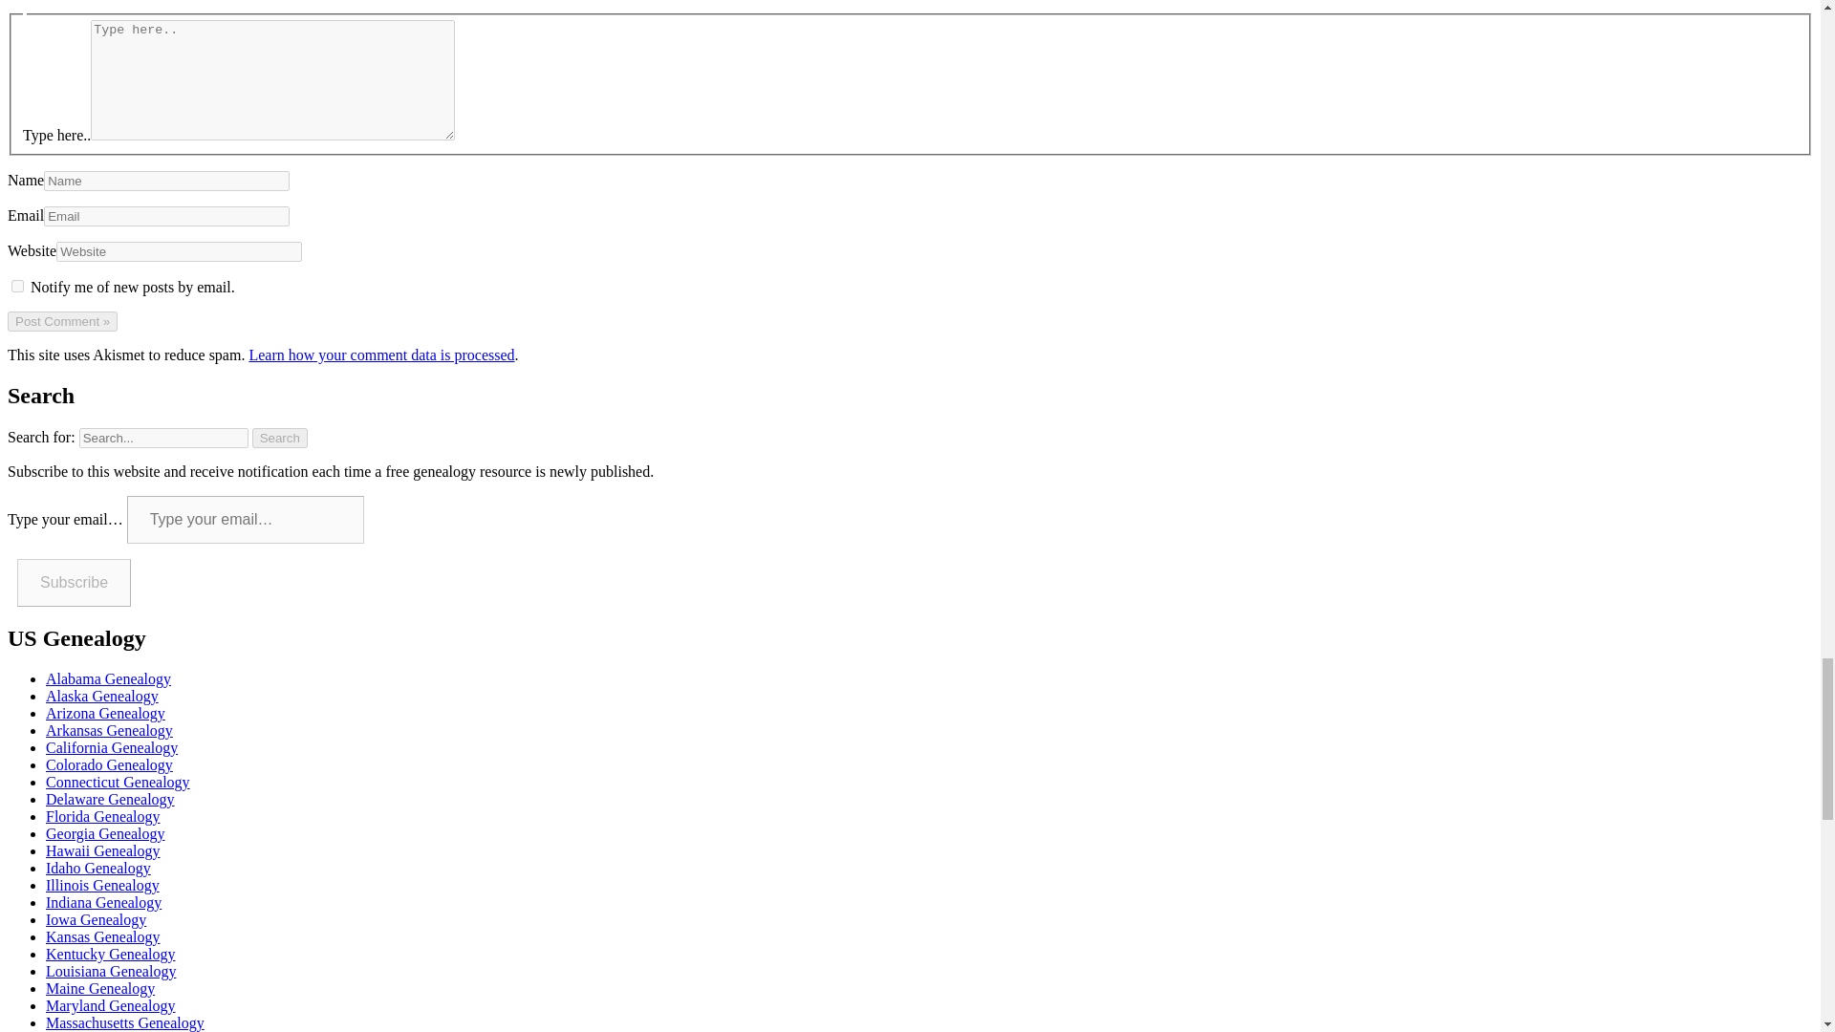  I want to click on Alabama Genealogy, so click(108, 678).